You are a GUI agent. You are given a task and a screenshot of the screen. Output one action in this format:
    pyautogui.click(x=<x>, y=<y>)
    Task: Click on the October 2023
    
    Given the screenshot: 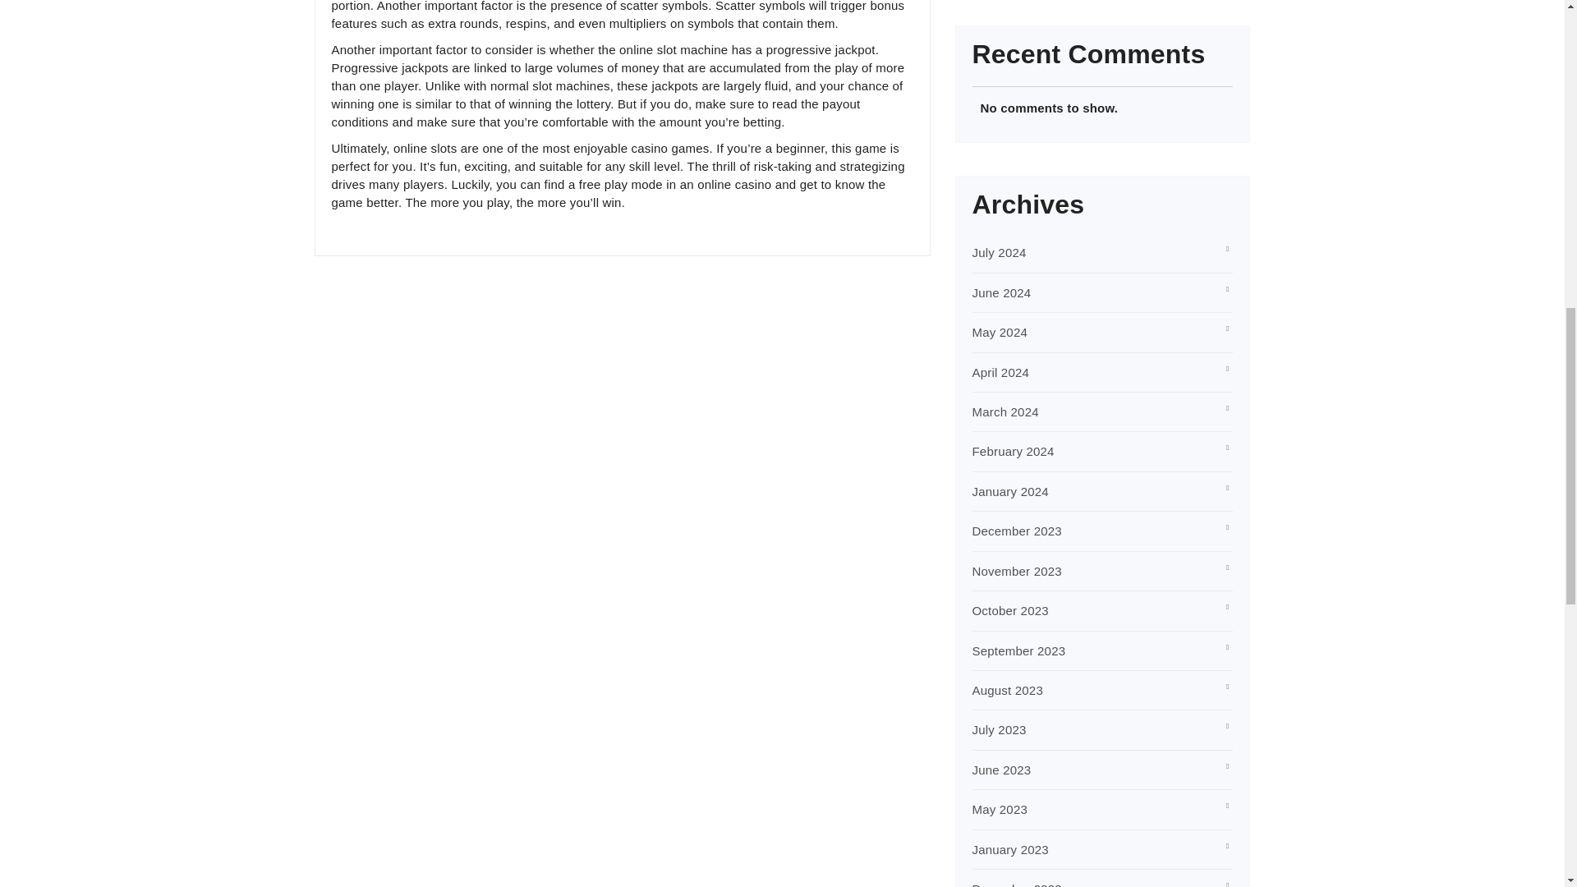 What is the action you would take?
    pyautogui.click(x=1010, y=610)
    